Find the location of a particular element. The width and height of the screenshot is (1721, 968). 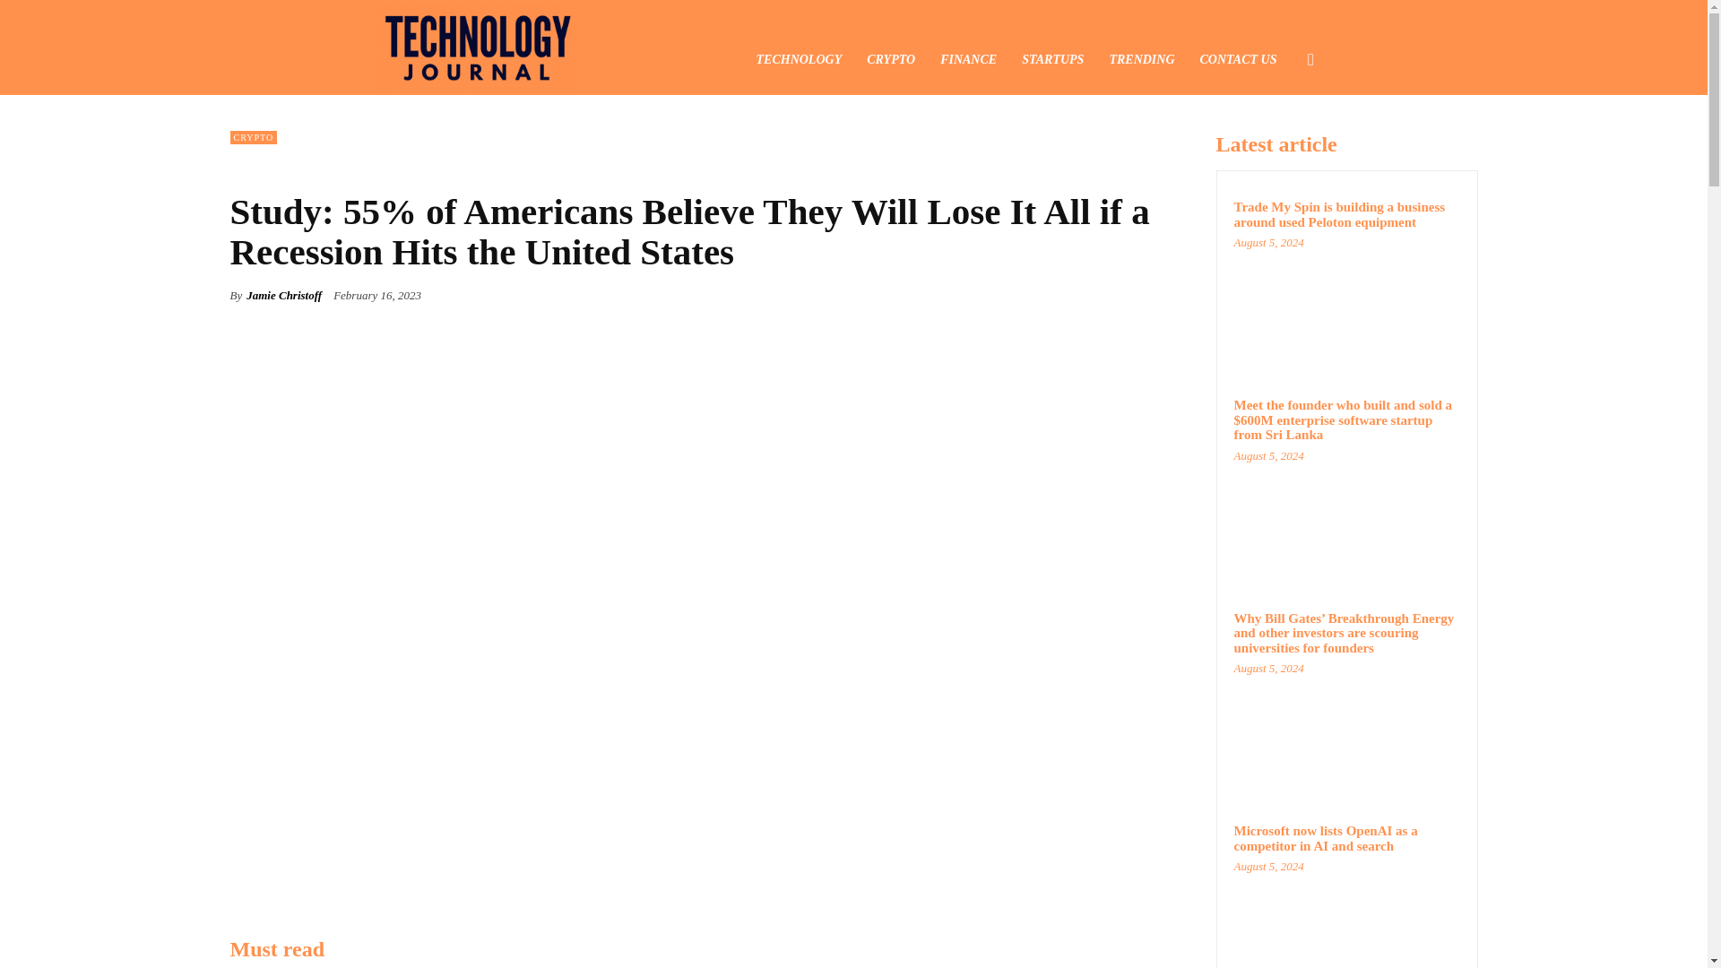

TECHNOLOGY is located at coordinates (800, 59).